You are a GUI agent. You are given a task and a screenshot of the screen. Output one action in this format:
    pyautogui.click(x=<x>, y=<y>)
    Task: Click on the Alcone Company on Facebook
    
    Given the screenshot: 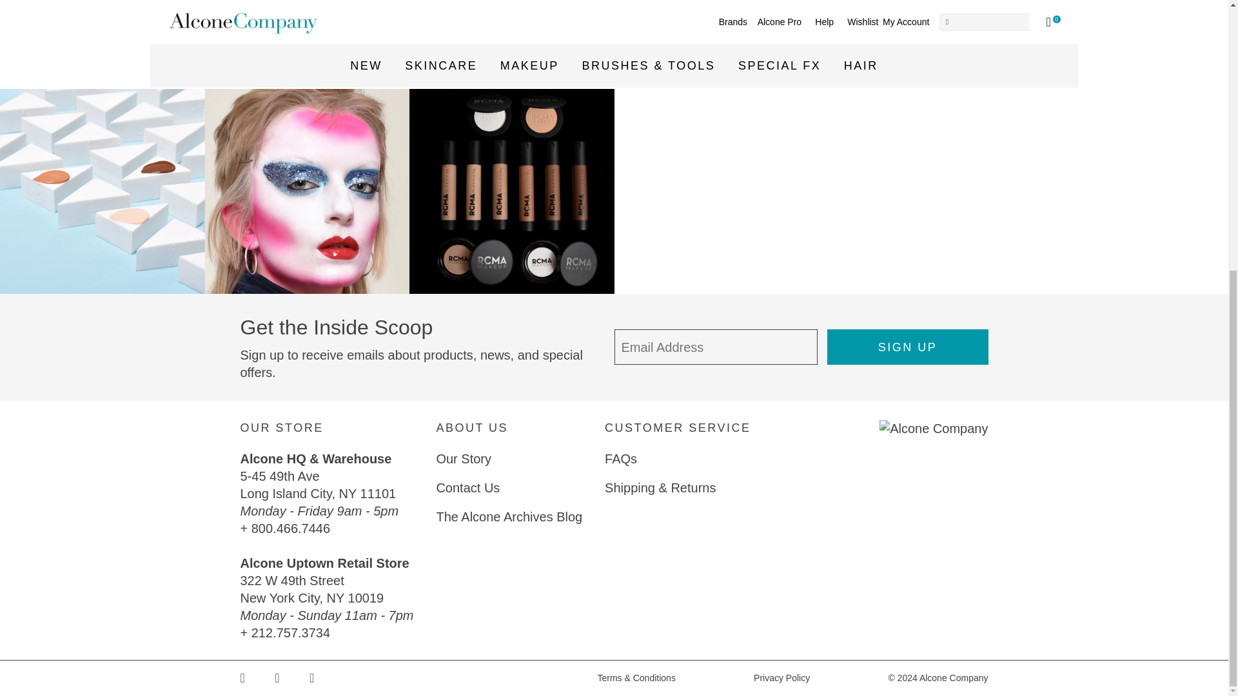 What is the action you would take?
    pyautogui.click(x=257, y=678)
    